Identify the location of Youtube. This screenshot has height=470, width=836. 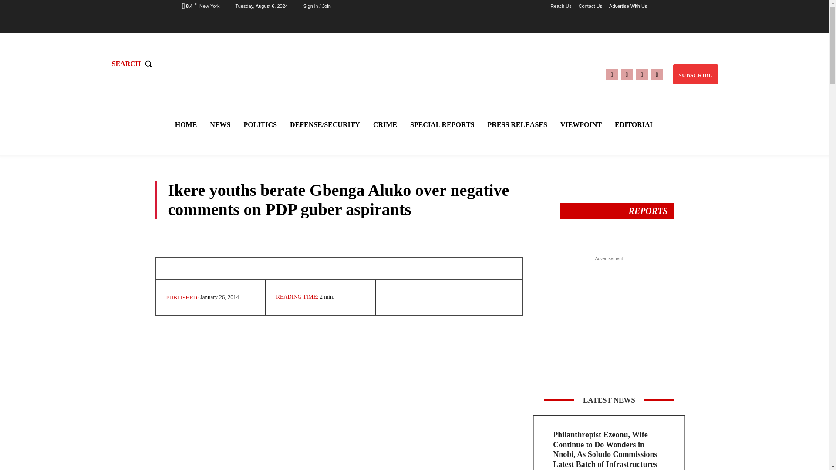
(657, 74).